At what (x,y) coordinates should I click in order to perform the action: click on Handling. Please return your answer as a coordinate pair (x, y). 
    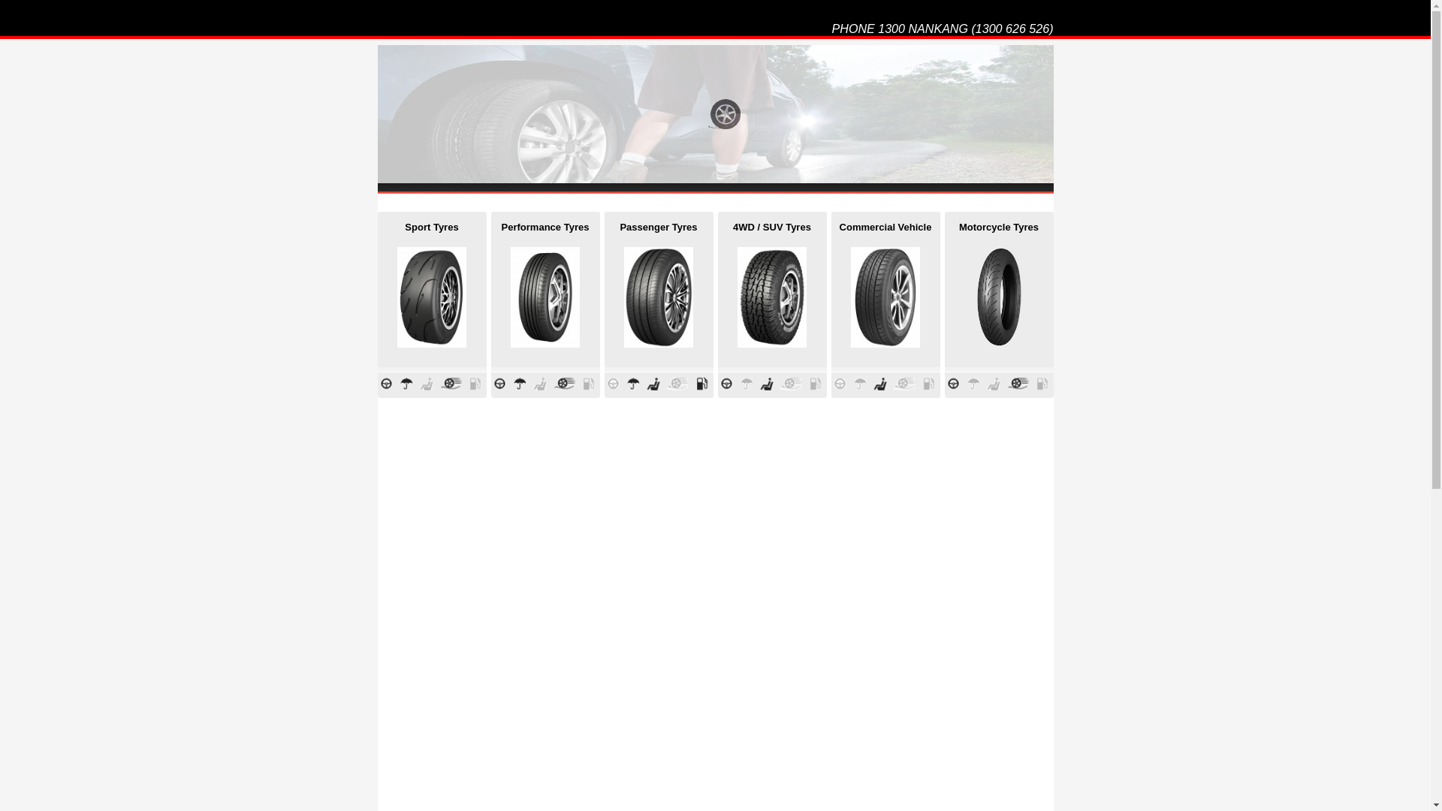
    Looking at the image, I should click on (386, 387).